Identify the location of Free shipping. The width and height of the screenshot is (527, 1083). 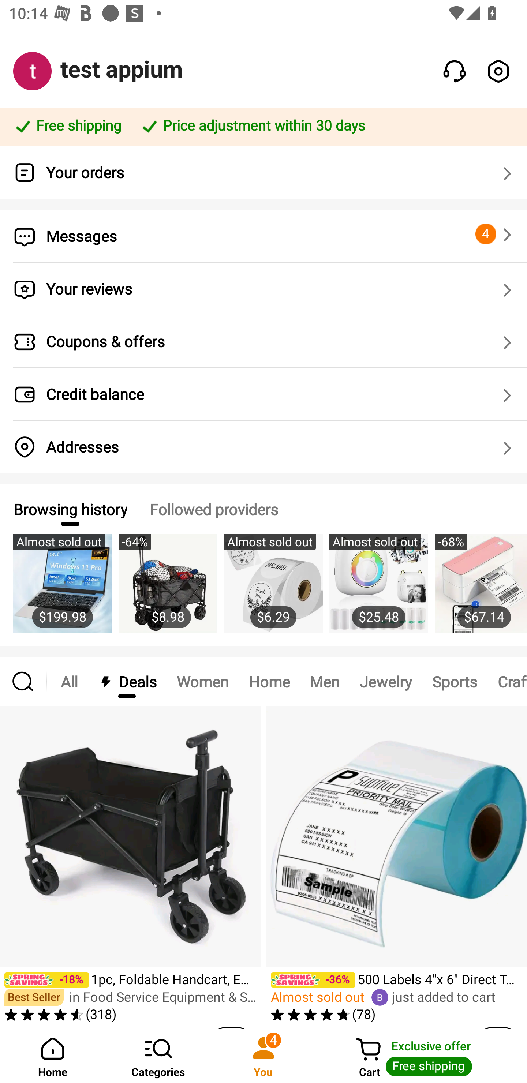
(67, 127).